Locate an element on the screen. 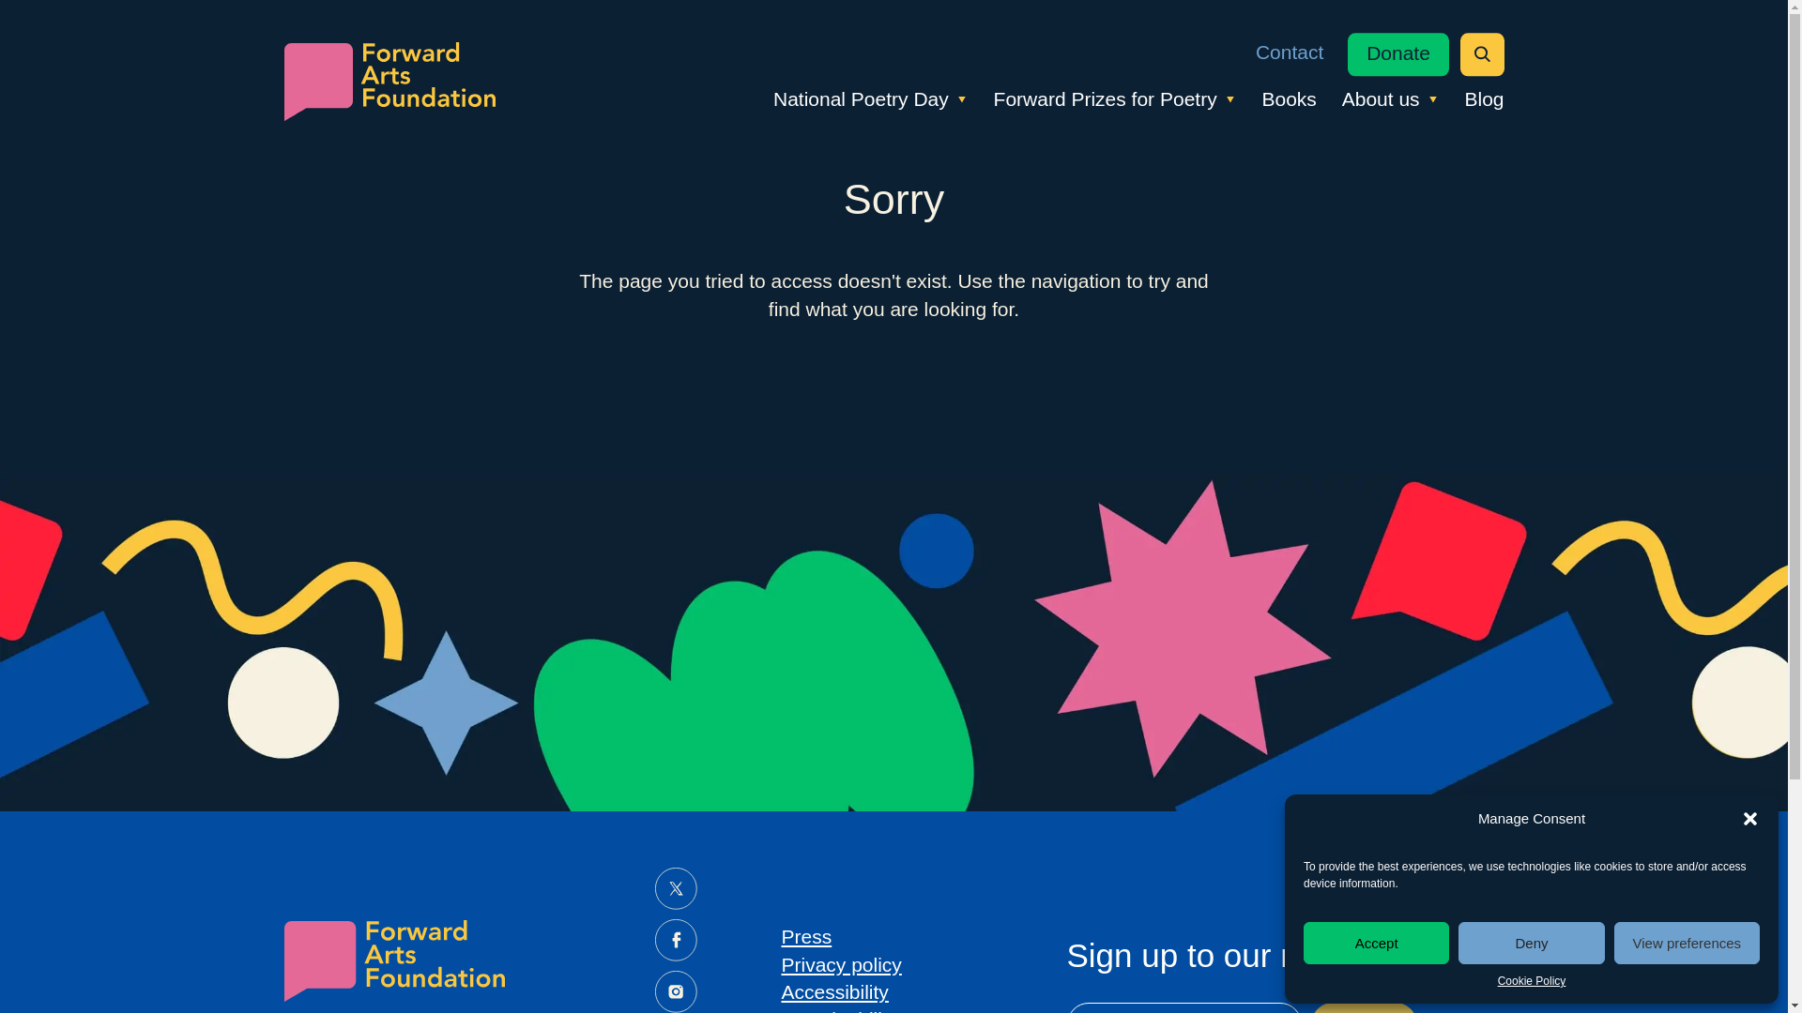 This screenshot has width=1802, height=1013. Books is located at coordinates (1288, 99).